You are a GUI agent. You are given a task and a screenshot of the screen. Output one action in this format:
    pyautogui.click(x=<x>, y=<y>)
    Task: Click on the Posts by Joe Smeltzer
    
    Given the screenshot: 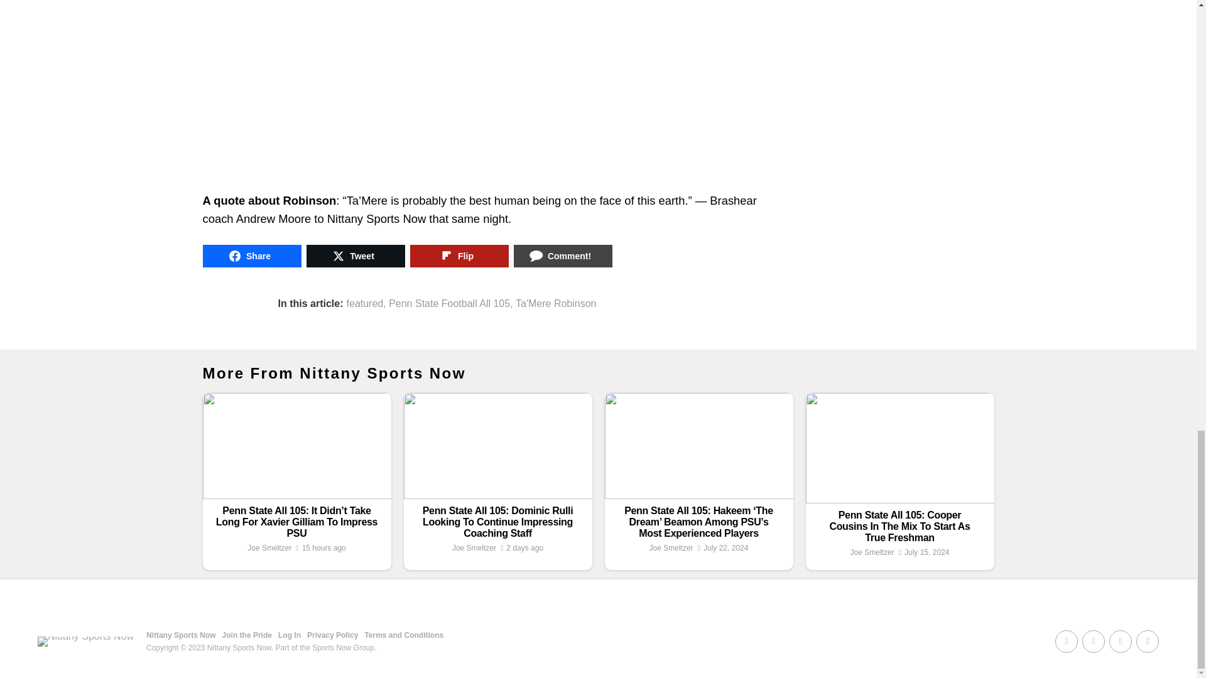 What is the action you would take?
    pyautogui.click(x=872, y=552)
    